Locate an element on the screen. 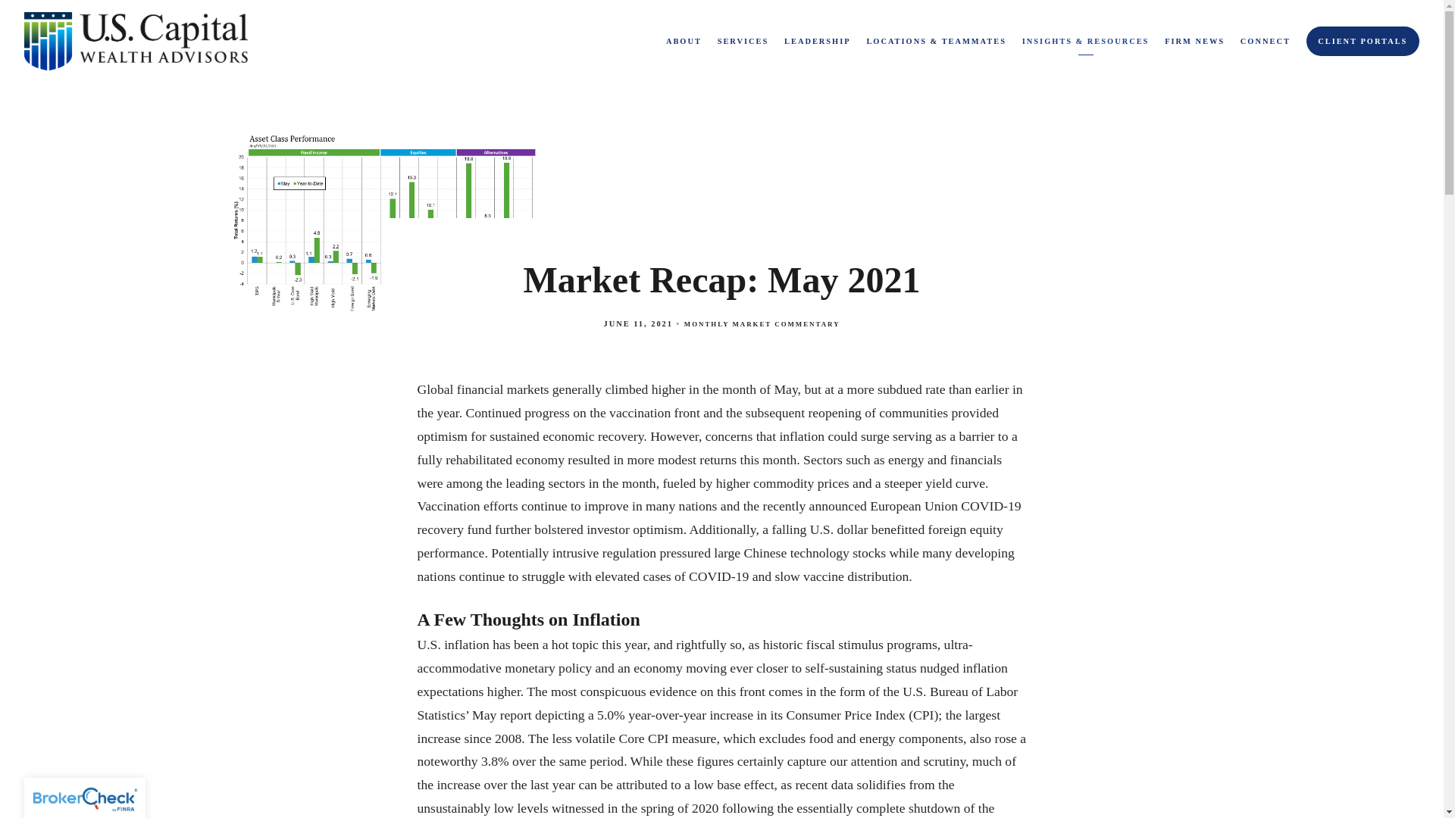 This screenshot has height=818, width=1455. FIRM NEWS is located at coordinates (1194, 41).